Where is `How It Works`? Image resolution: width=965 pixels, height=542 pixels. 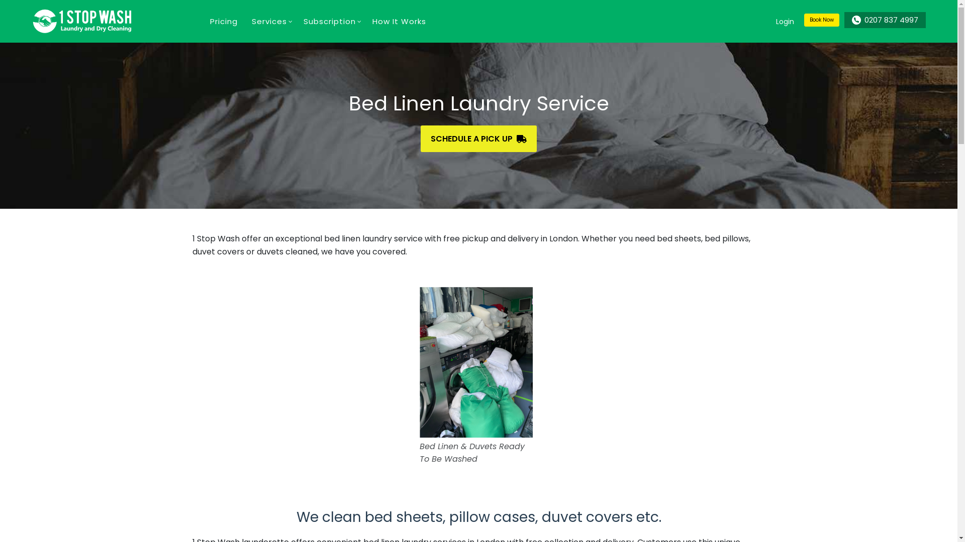 How It Works is located at coordinates (399, 21).